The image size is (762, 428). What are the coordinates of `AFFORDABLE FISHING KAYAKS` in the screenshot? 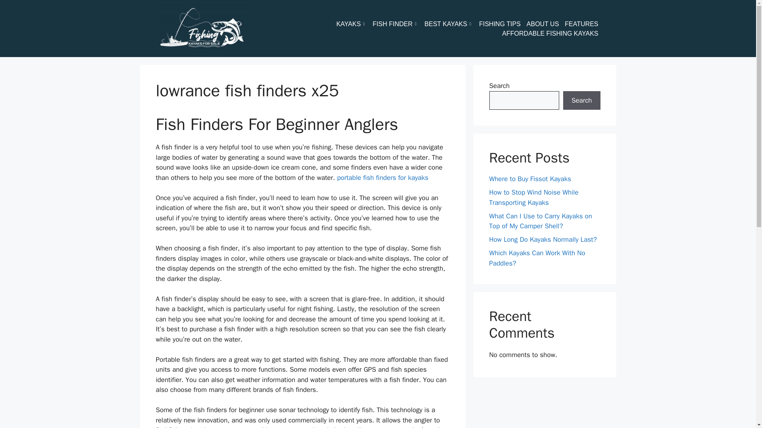 It's located at (553, 34).